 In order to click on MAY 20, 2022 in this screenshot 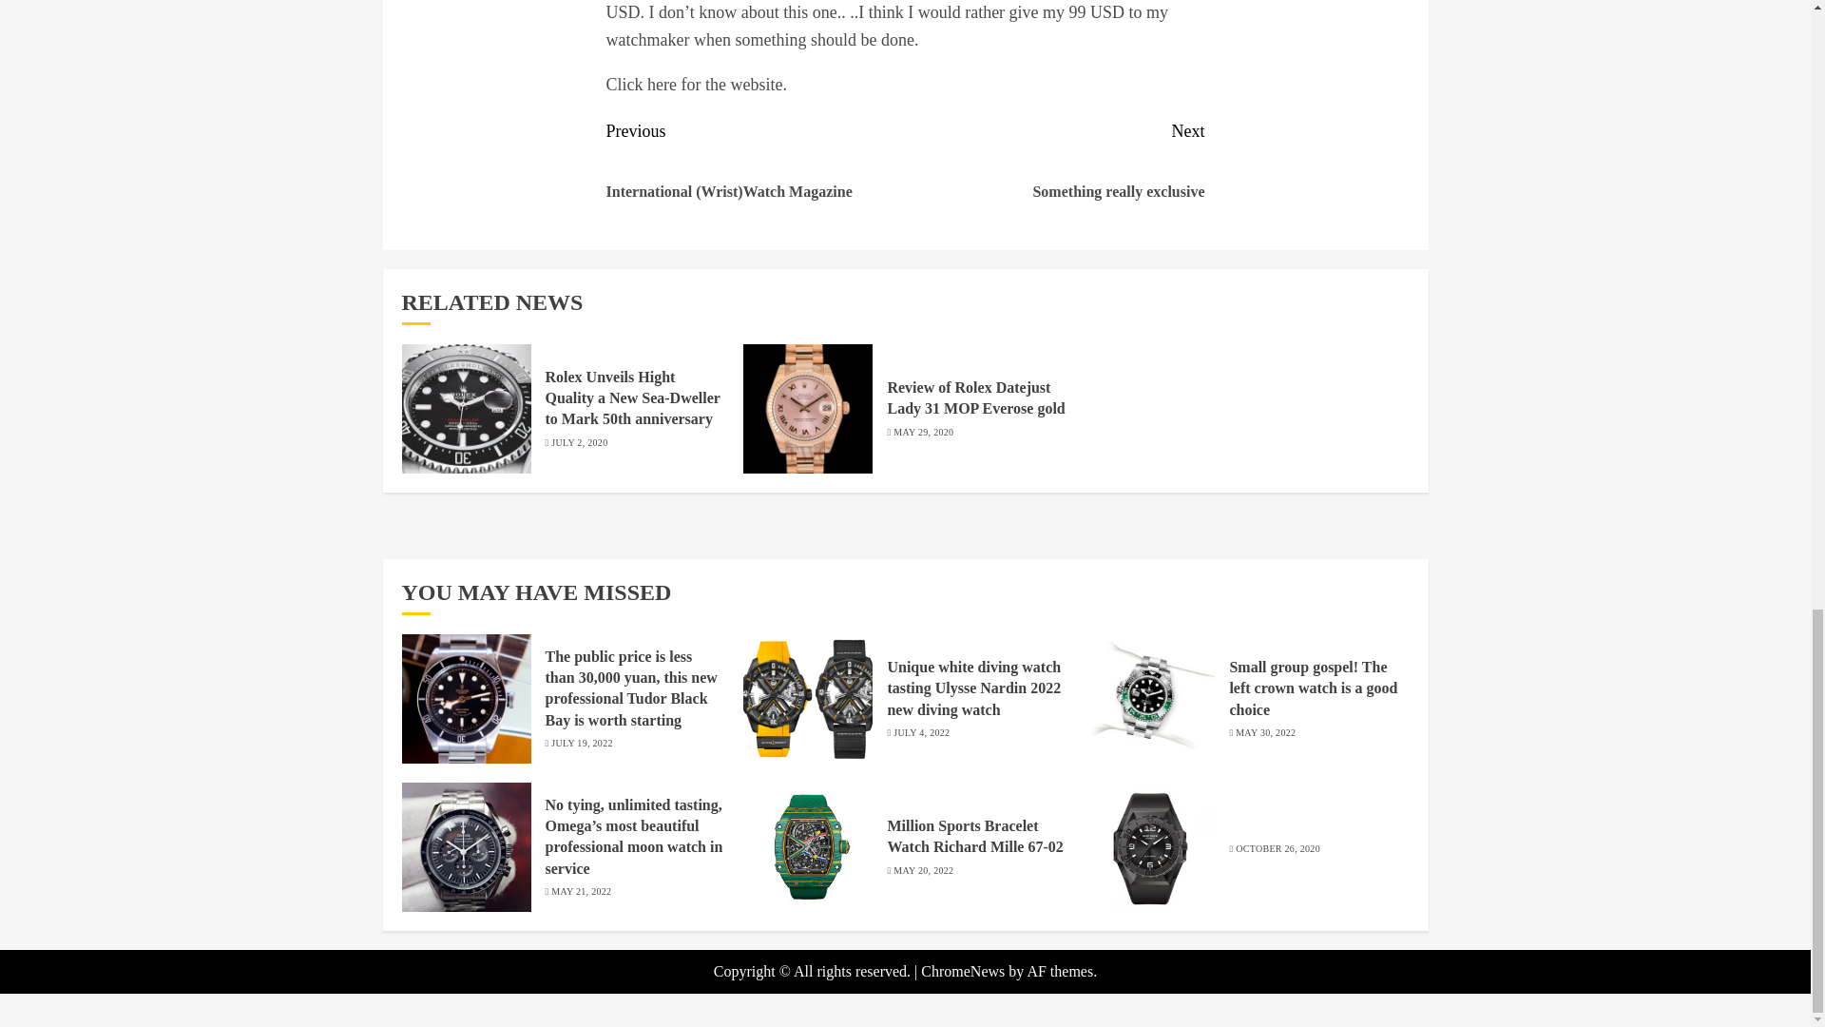, I will do `click(579, 443)`.